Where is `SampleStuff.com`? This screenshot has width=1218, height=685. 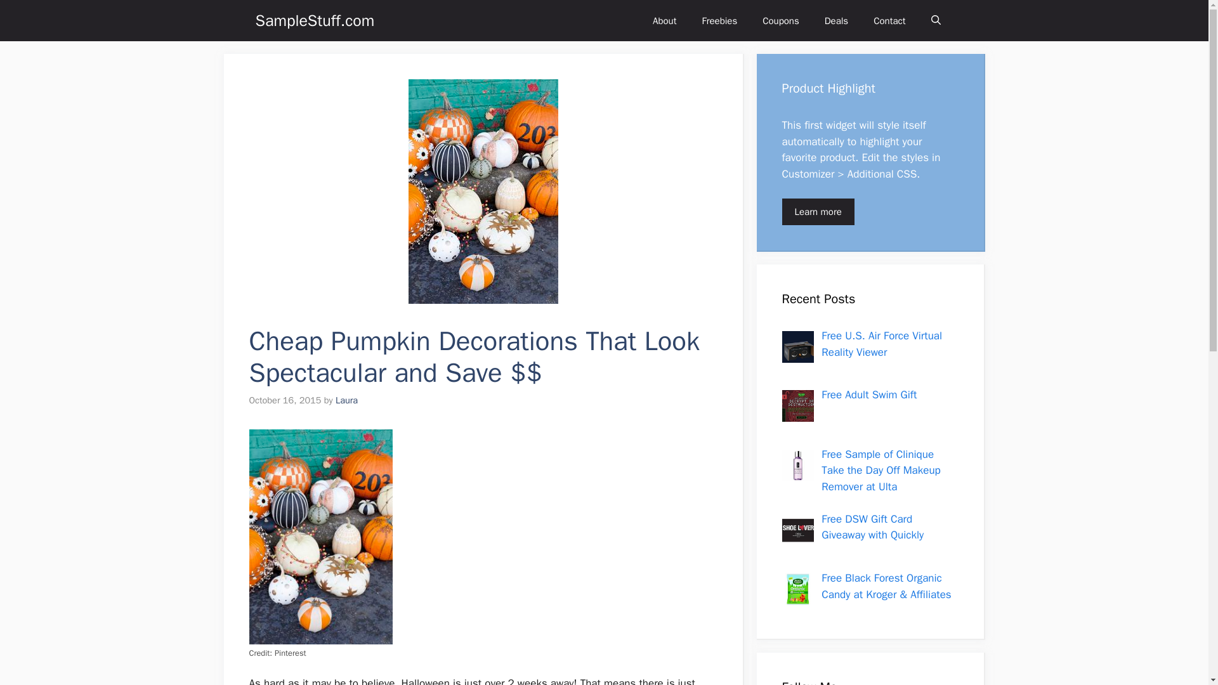
SampleStuff.com is located at coordinates (314, 20).